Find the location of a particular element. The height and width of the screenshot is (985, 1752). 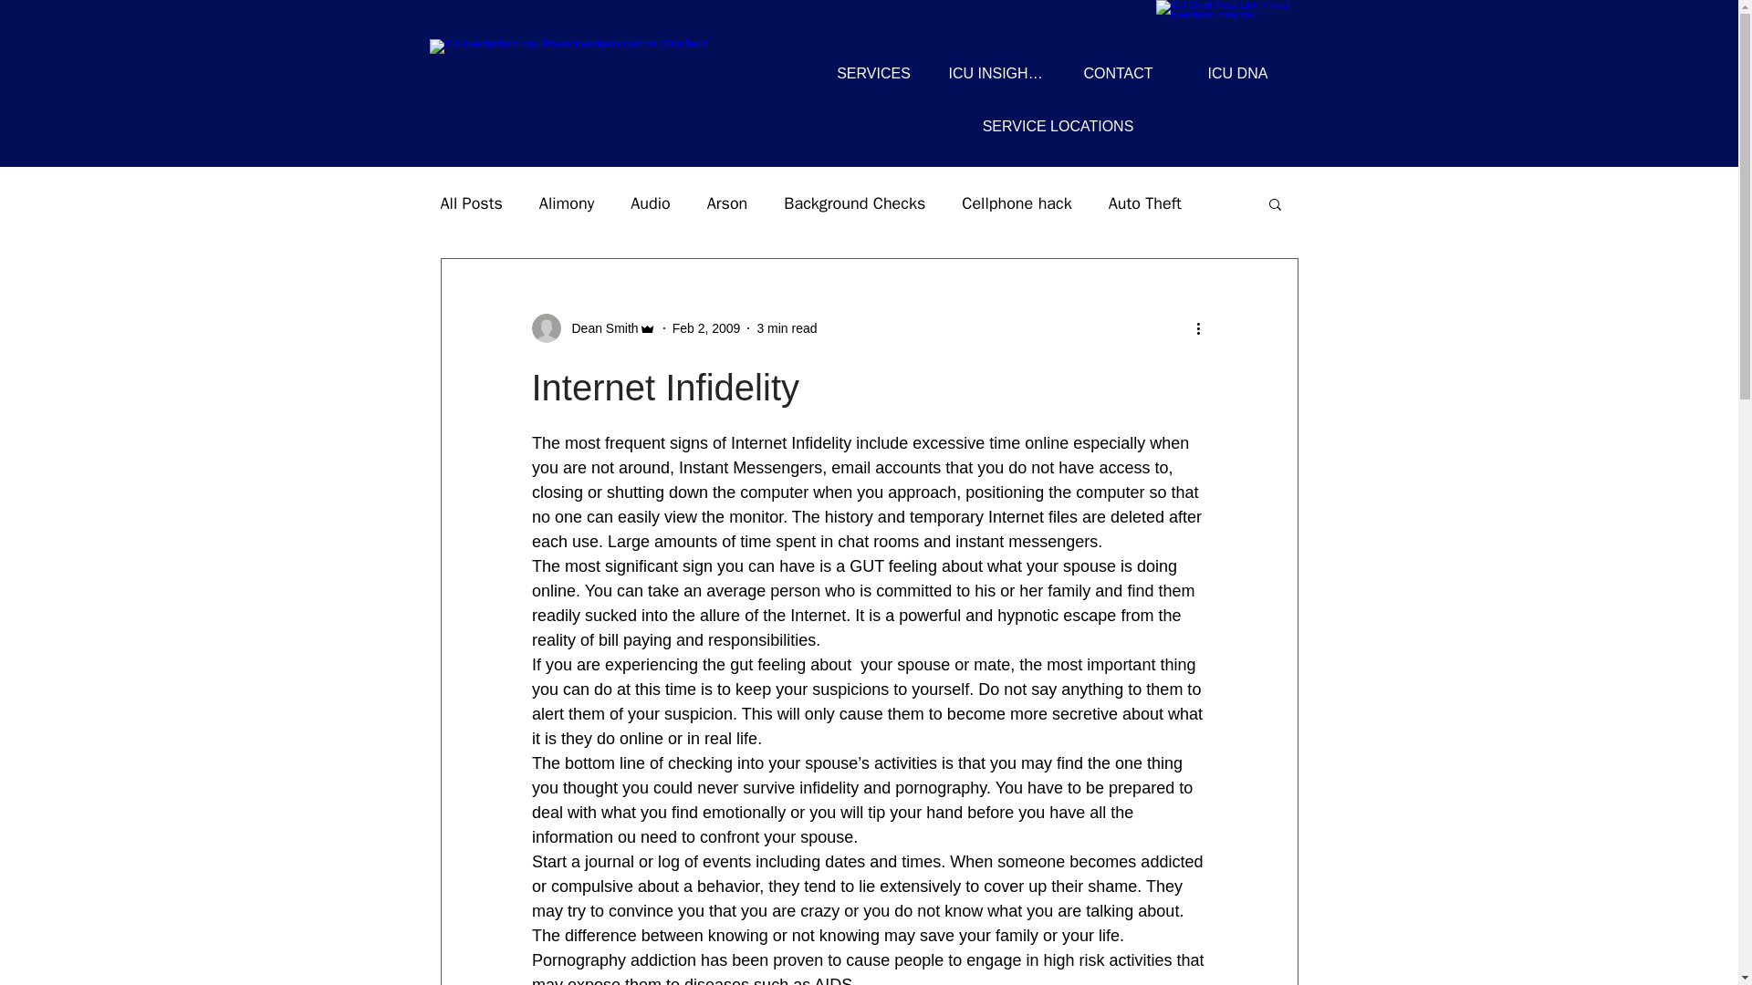

SERVICES is located at coordinates (874, 73).